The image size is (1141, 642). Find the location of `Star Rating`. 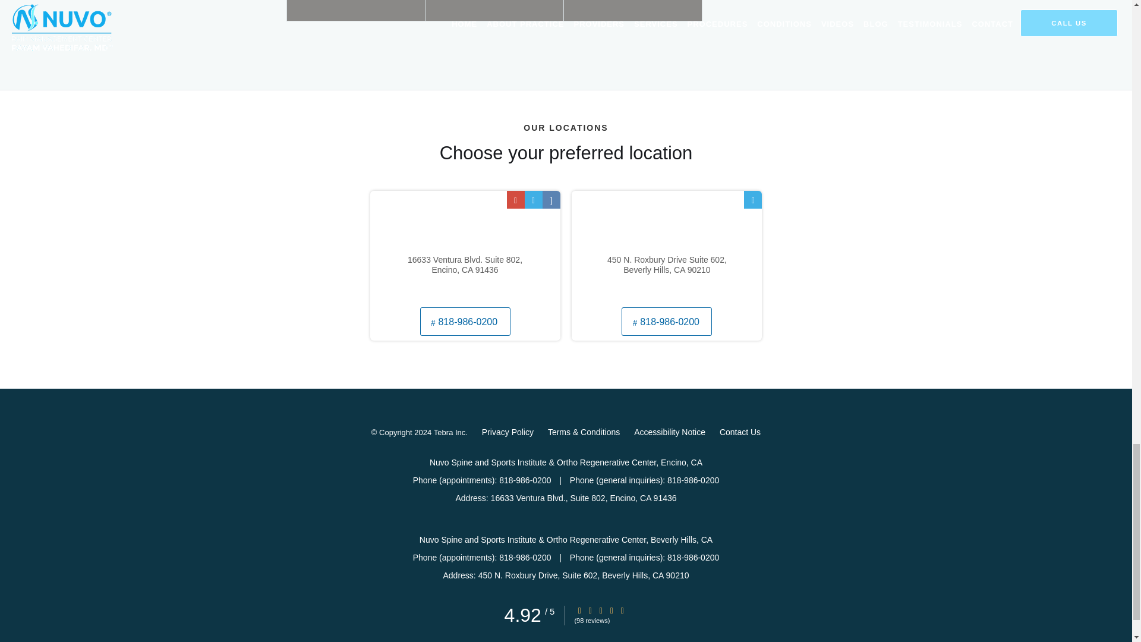

Star Rating is located at coordinates (579, 610).